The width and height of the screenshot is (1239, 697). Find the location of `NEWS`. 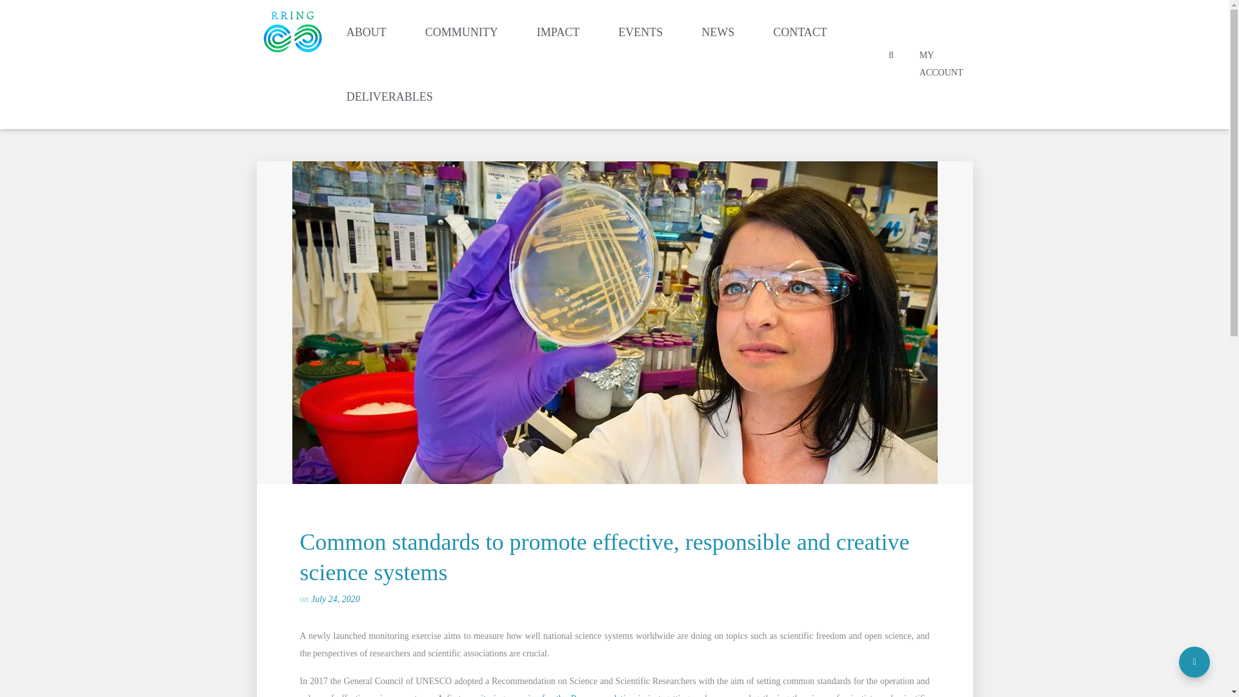

NEWS is located at coordinates (718, 32).